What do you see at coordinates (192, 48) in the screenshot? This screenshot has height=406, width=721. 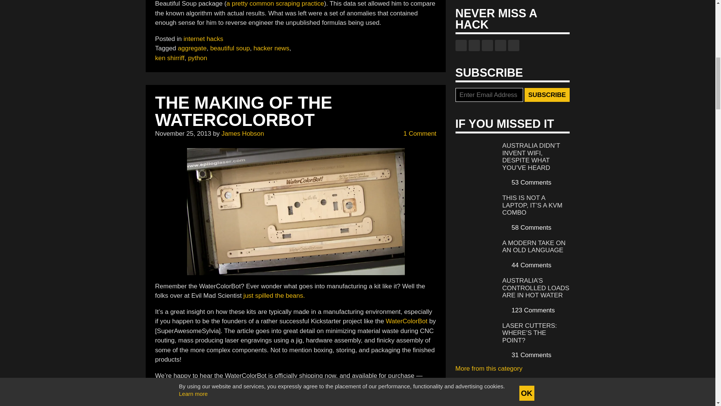 I see `aggregate` at bounding box center [192, 48].